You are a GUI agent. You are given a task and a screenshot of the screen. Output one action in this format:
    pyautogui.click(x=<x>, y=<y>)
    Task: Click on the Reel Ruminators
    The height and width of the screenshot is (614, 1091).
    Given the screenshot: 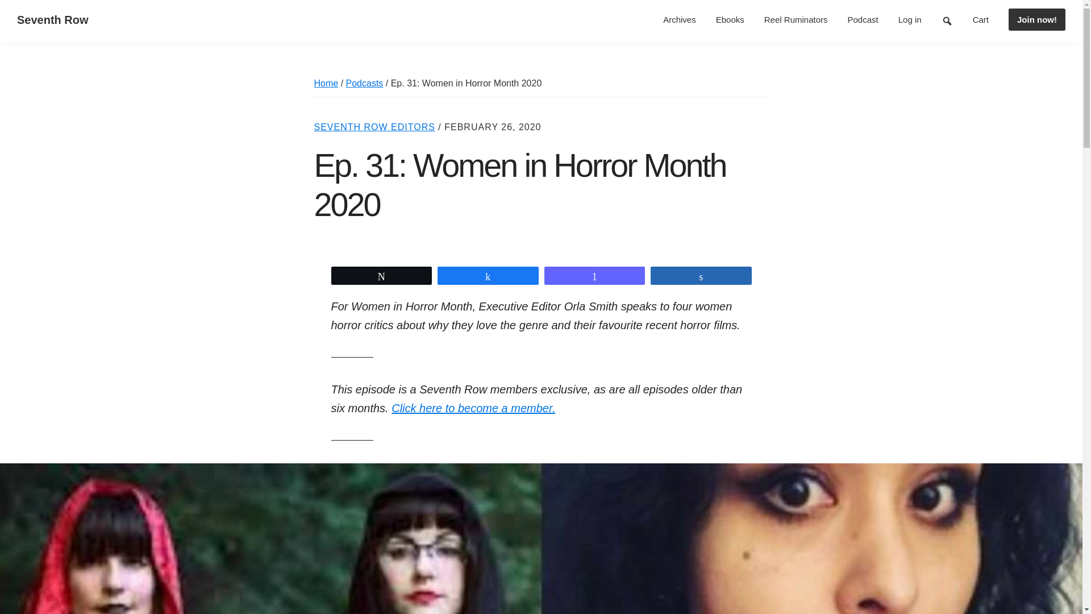 What is the action you would take?
    pyautogui.click(x=796, y=19)
    